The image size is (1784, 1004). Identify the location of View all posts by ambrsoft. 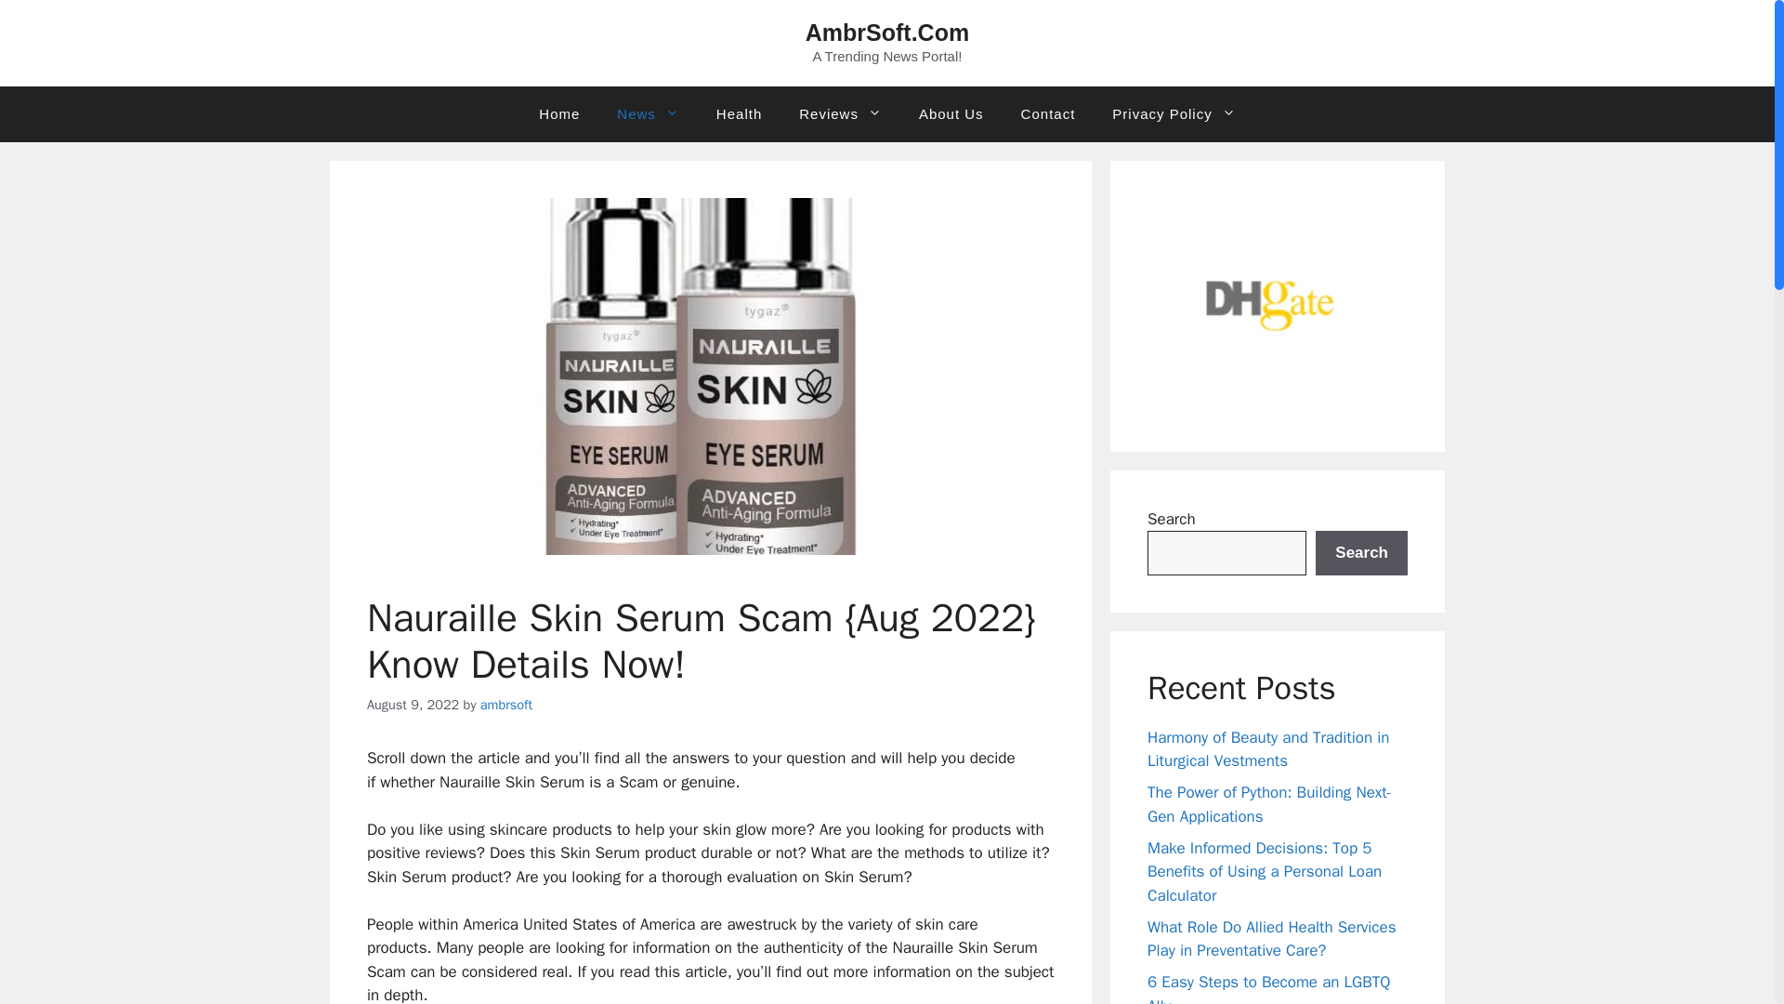
(505, 703).